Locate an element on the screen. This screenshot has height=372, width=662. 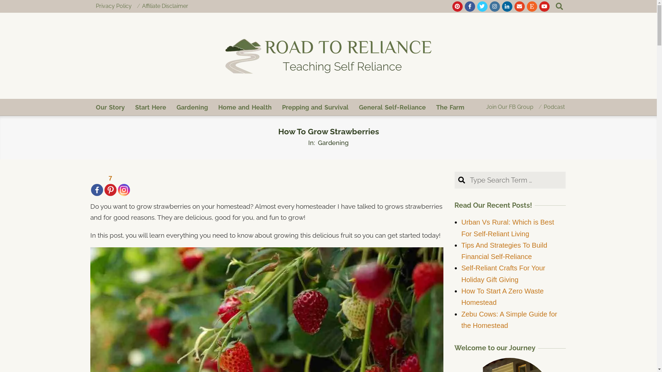
Self-Reliant Crafts For Your Holiday Gift Giving is located at coordinates (503, 273).